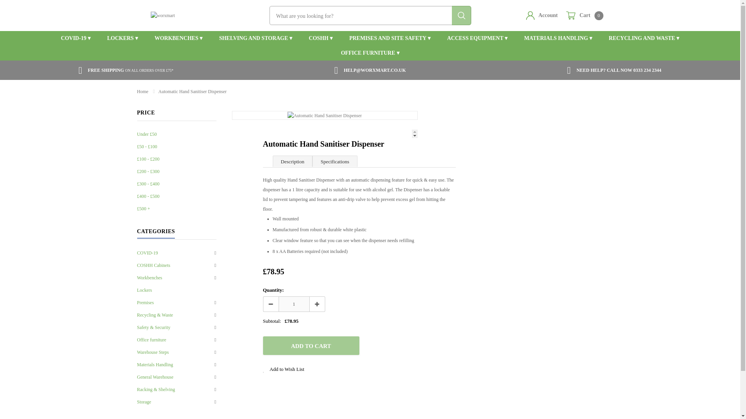 The height and width of the screenshot is (419, 746). Describe the element at coordinates (294, 304) in the screenshot. I see `Add to Cart` at that location.